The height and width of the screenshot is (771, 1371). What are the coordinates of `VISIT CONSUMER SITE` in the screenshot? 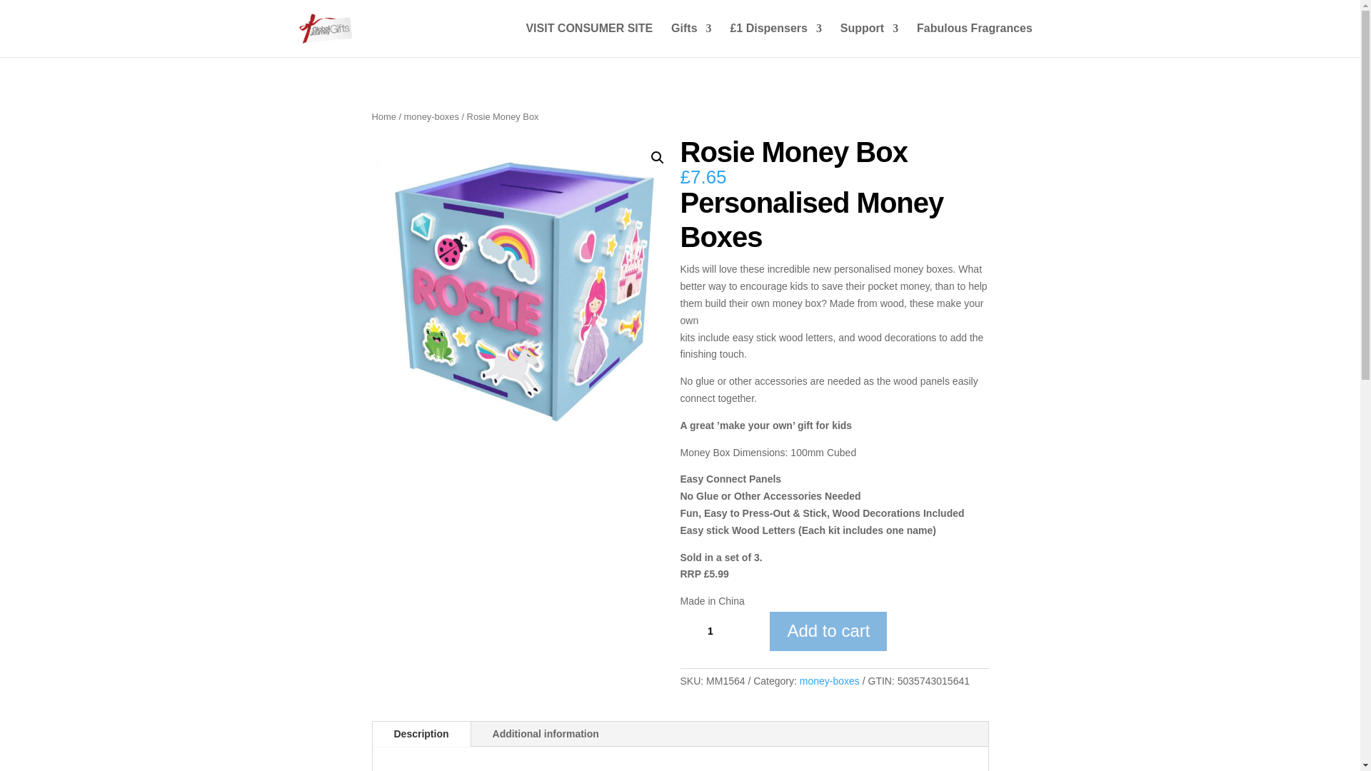 It's located at (588, 40).